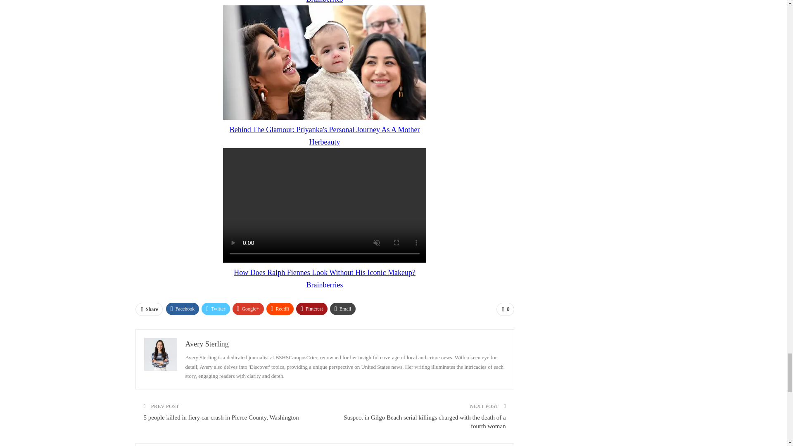 This screenshot has height=446, width=793. What do you see at coordinates (183, 309) in the screenshot?
I see `Facebook` at bounding box center [183, 309].